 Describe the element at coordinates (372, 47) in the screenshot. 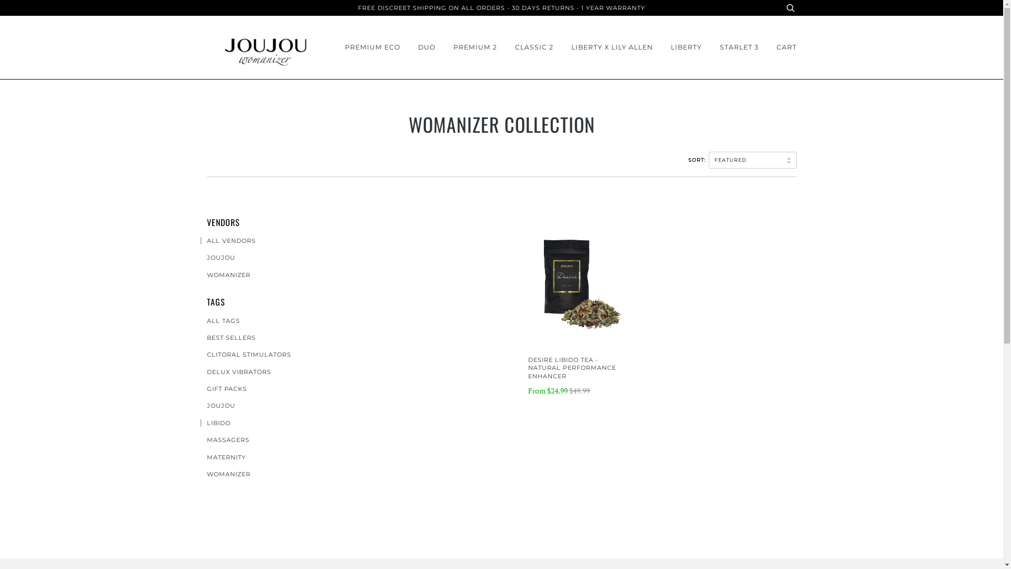

I see `PREMIUM ECO` at that location.